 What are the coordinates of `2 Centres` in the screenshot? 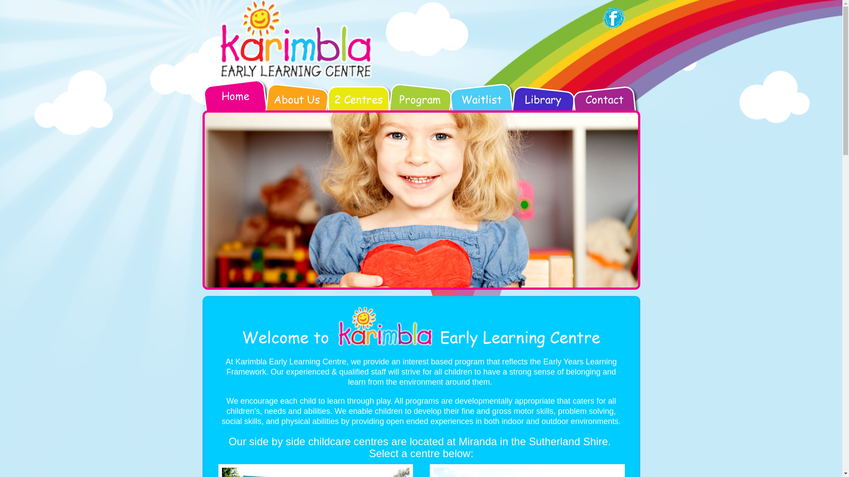 It's located at (358, 105).